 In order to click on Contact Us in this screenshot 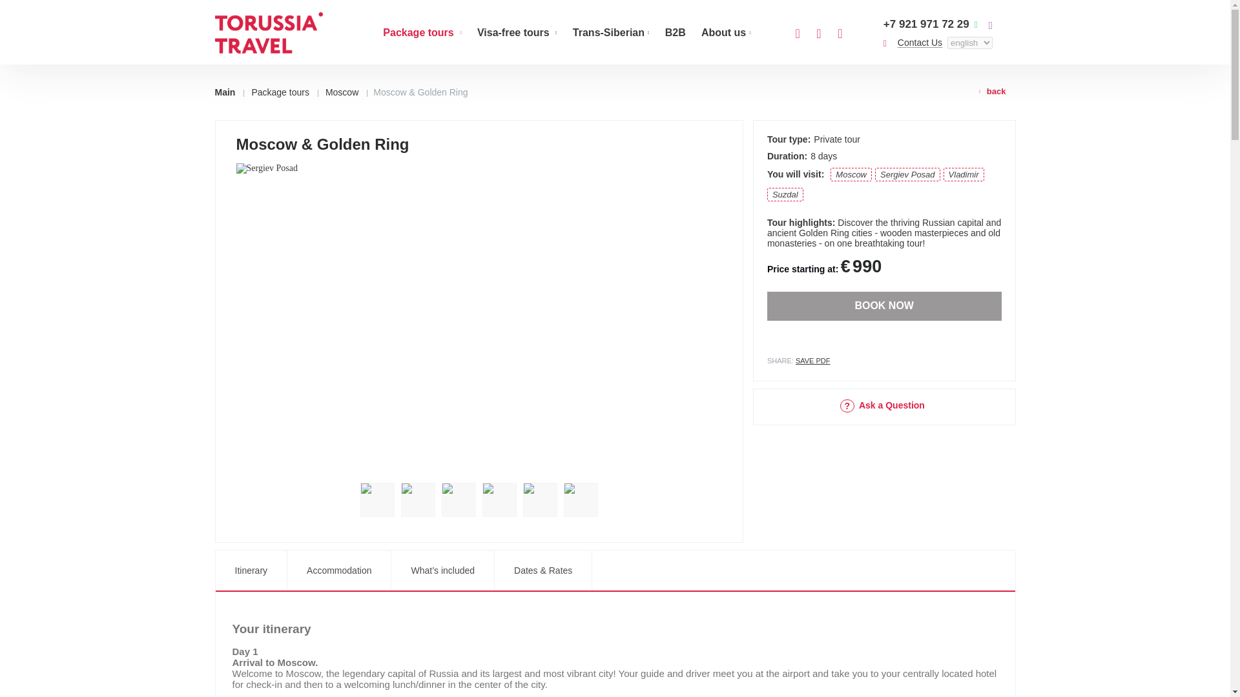, I will do `click(920, 43)`.